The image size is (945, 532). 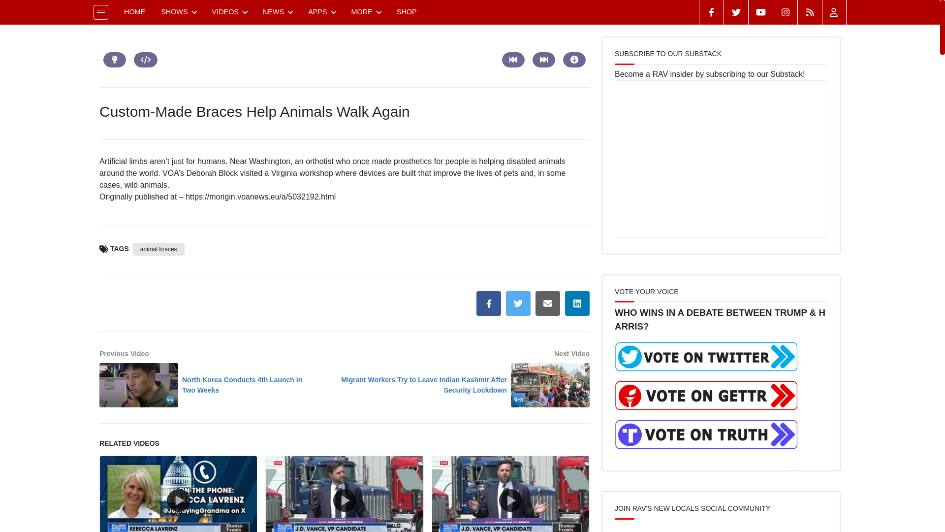 I want to click on HOME, so click(x=135, y=12).